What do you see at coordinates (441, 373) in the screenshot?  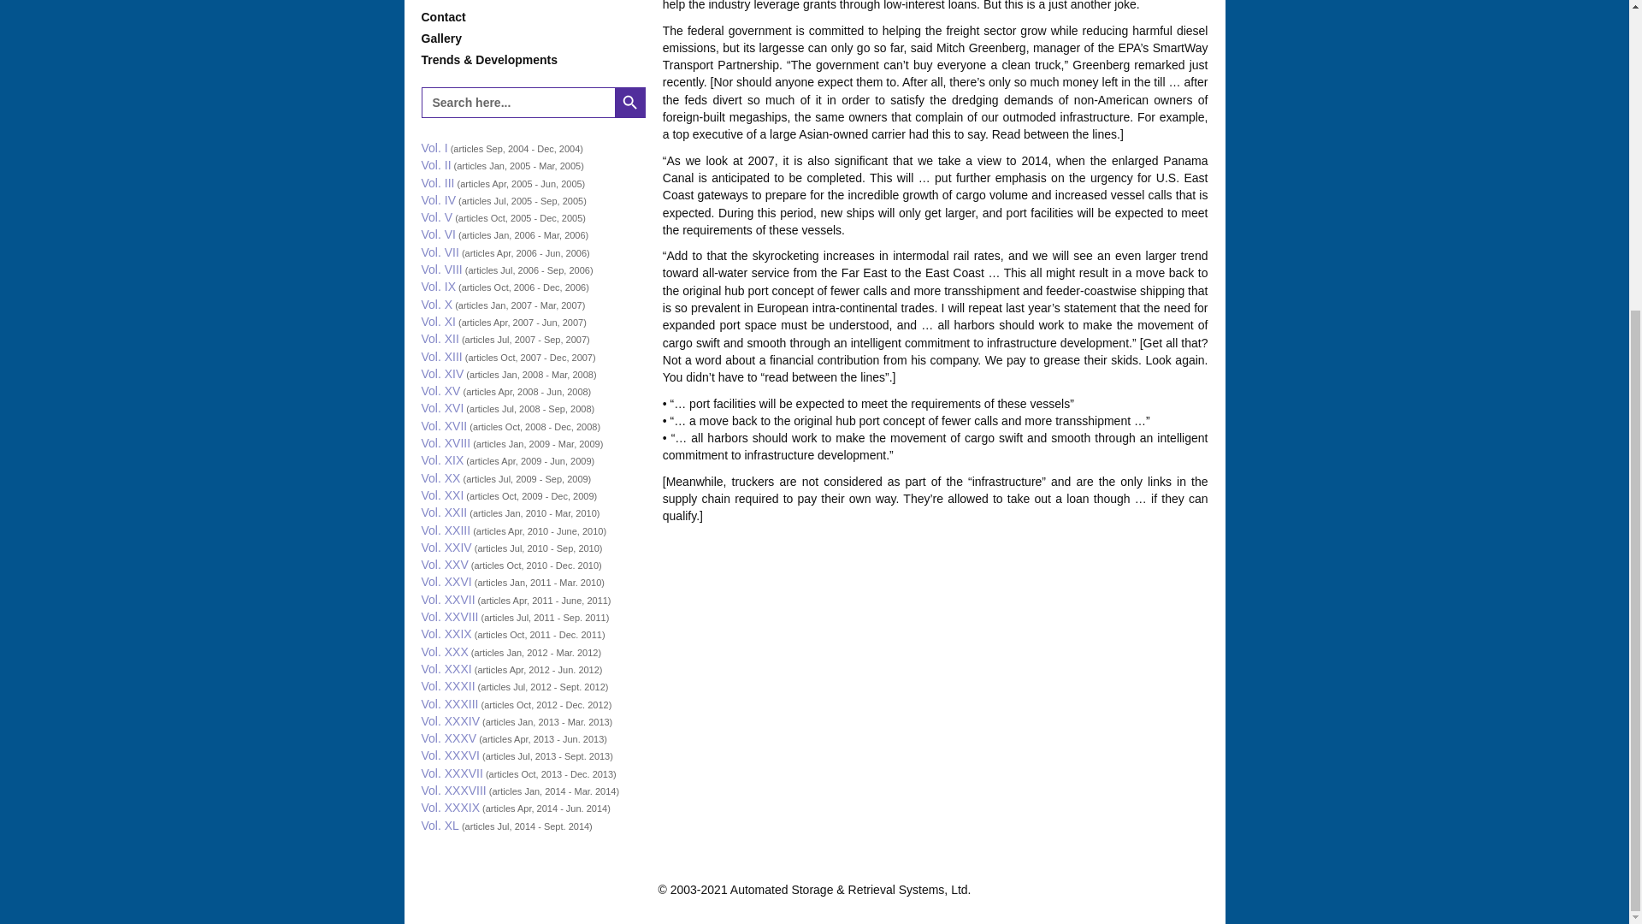 I see `Vol. XIV` at bounding box center [441, 373].